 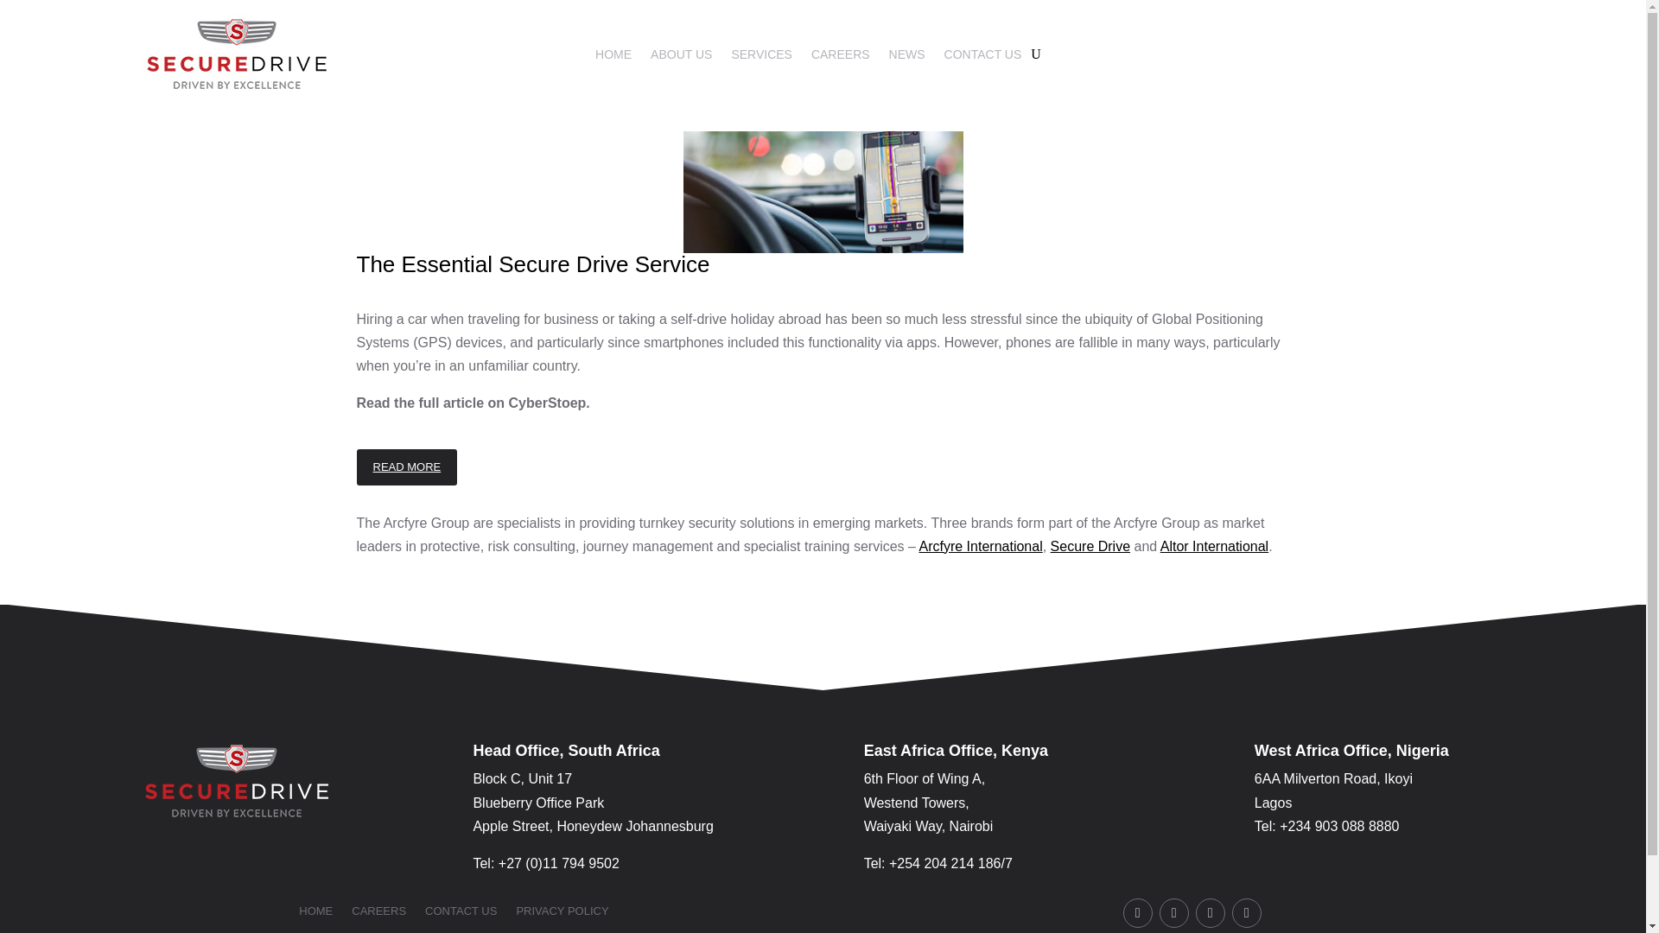 I want to click on HOME, so click(x=315, y=914).